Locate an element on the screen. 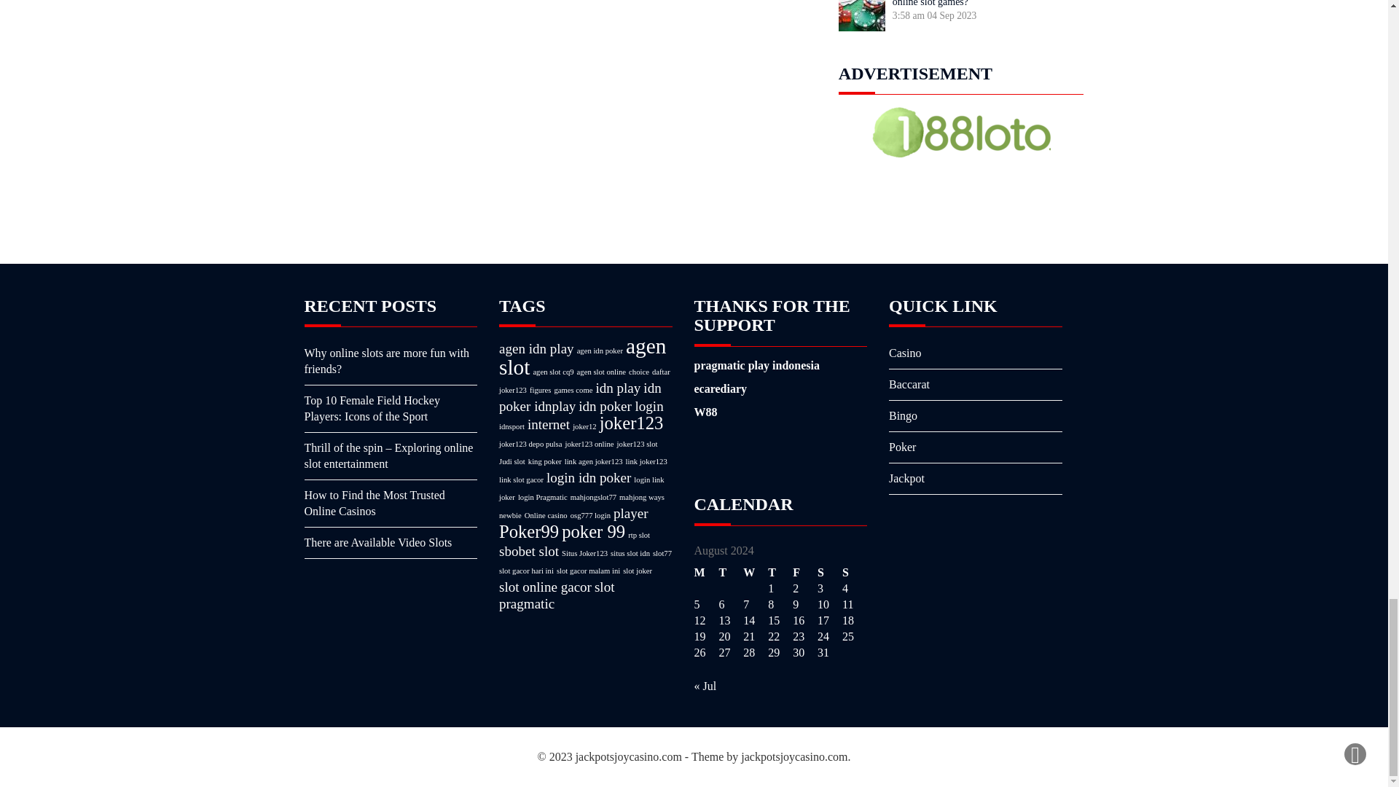  Wednesday is located at coordinates (755, 573).